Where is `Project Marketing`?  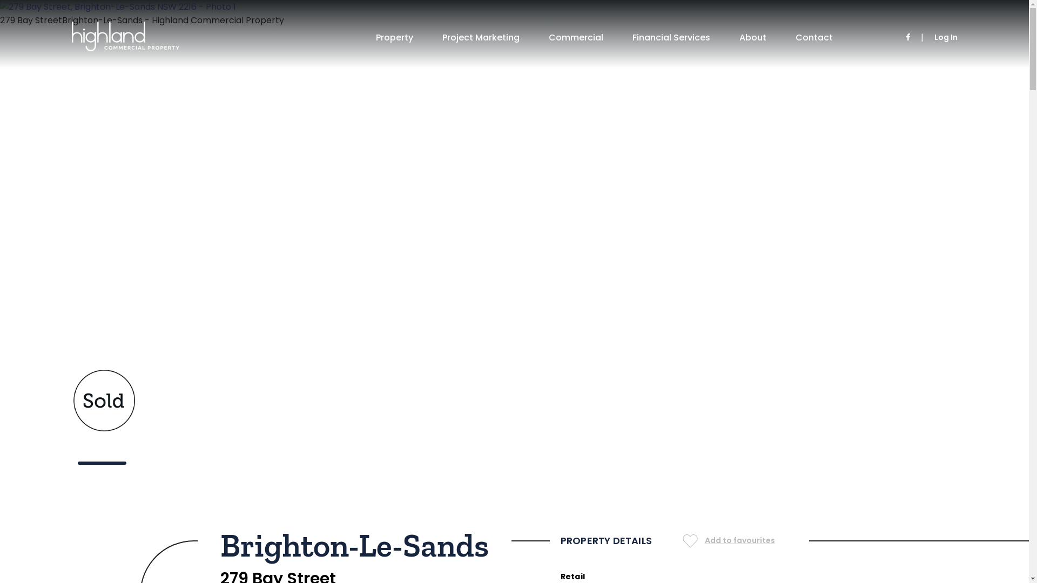
Project Marketing is located at coordinates (481, 37).